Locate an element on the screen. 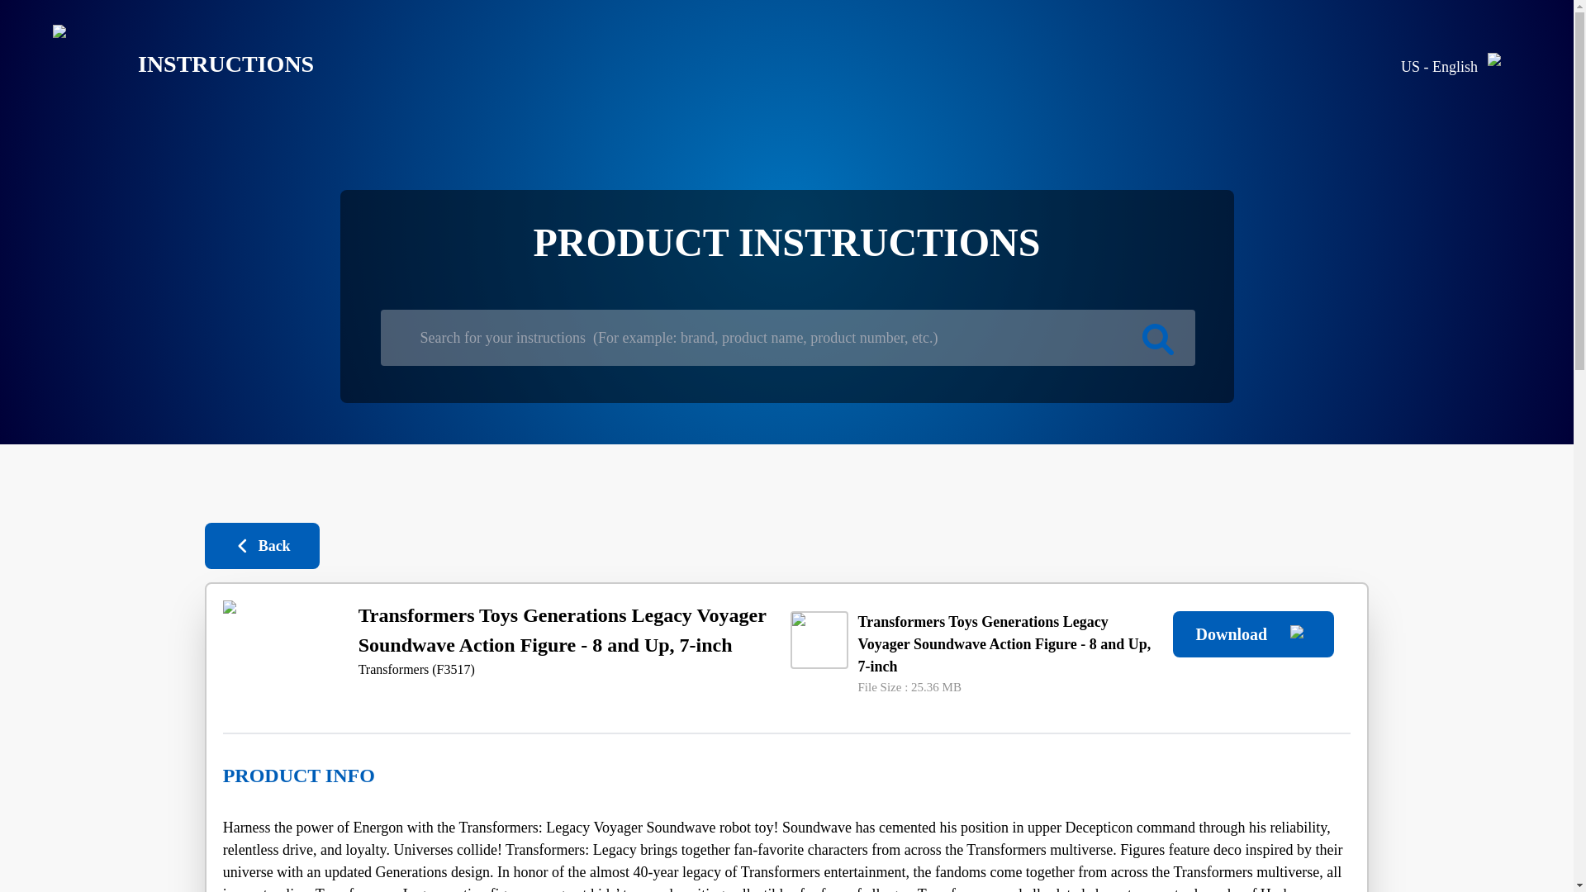 This screenshot has width=1586, height=892. Download is located at coordinates (1253, 633).